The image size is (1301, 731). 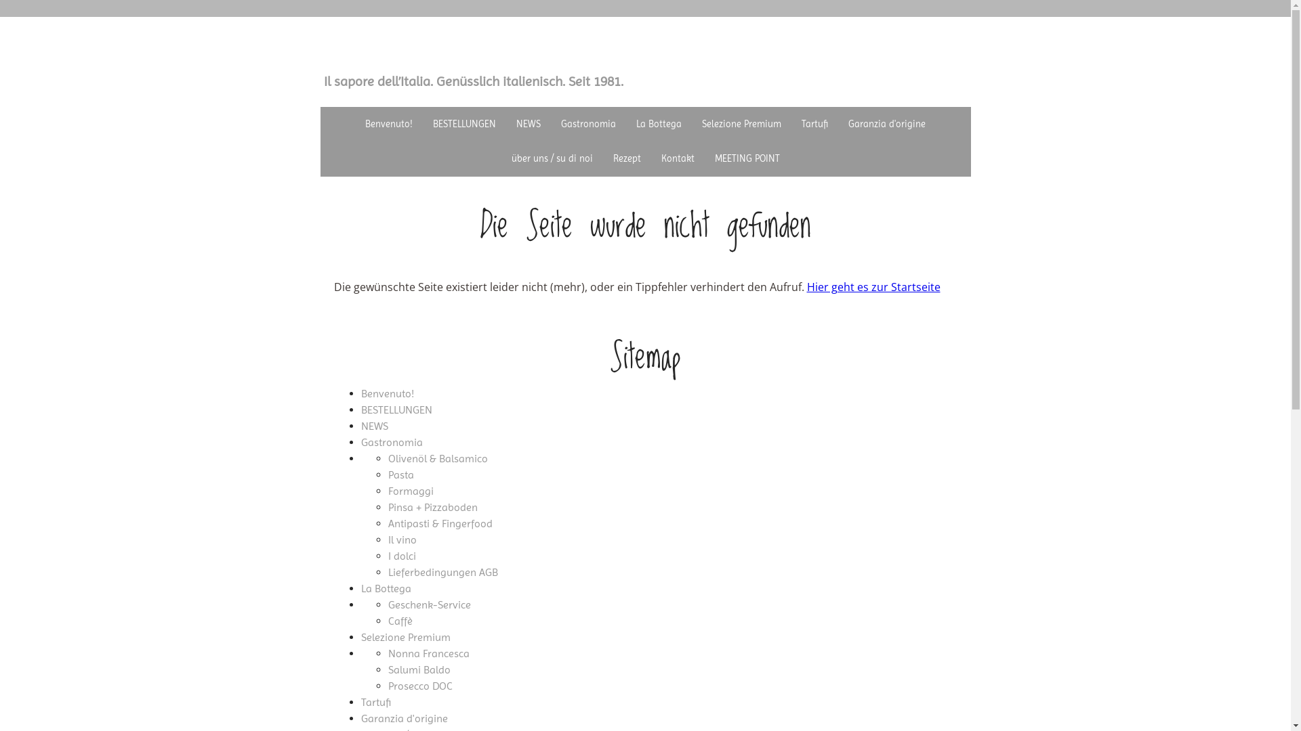 I want to click on Pasta, so click(x=400, y=475).